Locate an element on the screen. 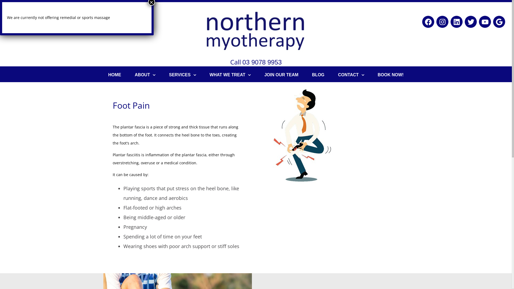 This screenshot has height=289, width=514. BLOG is located at coordinates (318, 75).